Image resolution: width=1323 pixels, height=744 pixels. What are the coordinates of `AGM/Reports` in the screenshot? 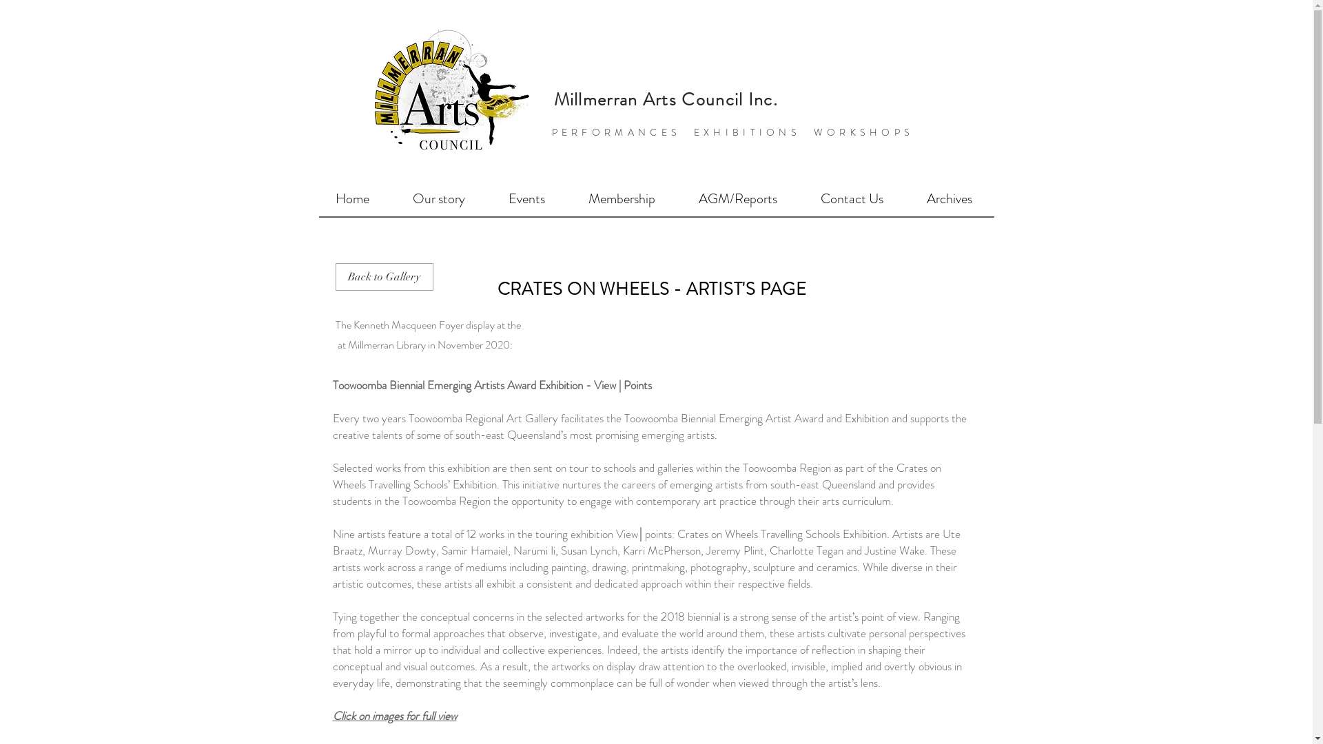 It's located at (737, 199).